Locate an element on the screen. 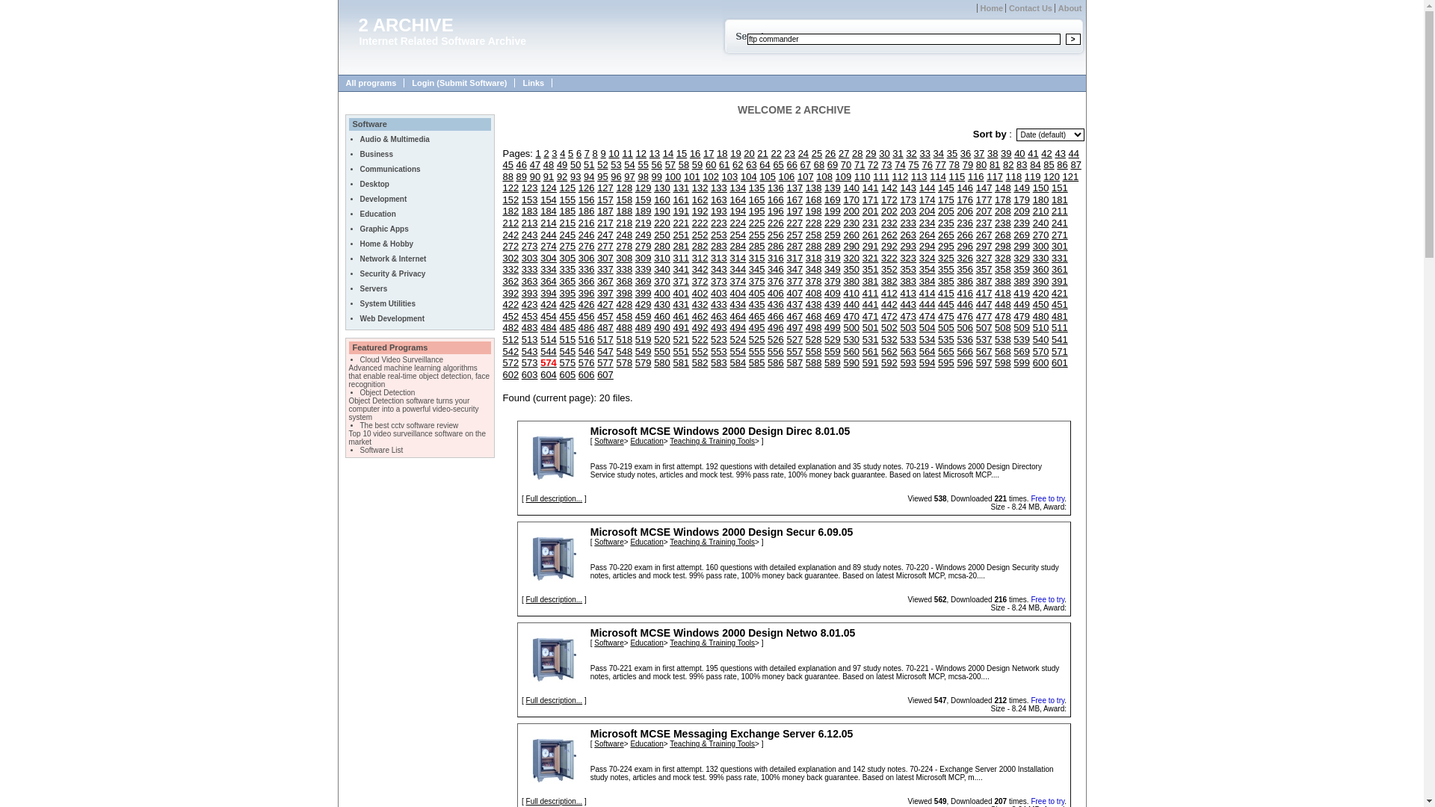 The width and height of the screenshot is (1435, 807). 256 is located at coordinates (776, 235).